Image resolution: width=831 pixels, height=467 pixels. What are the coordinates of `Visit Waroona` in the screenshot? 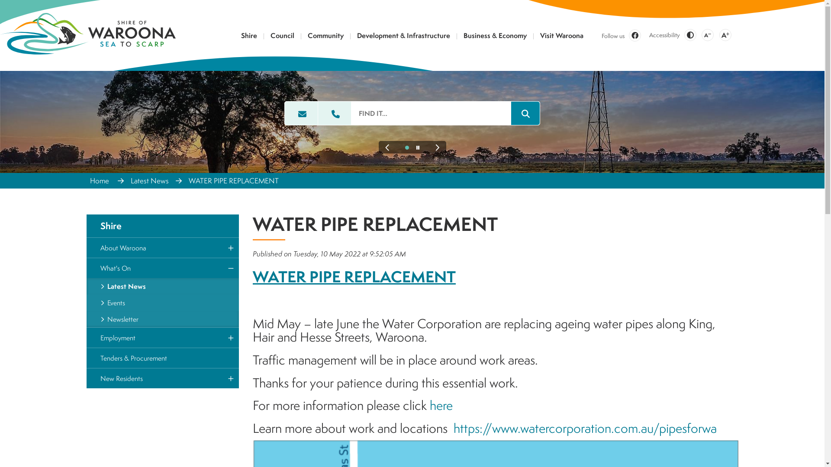 It's located at (562, 38).